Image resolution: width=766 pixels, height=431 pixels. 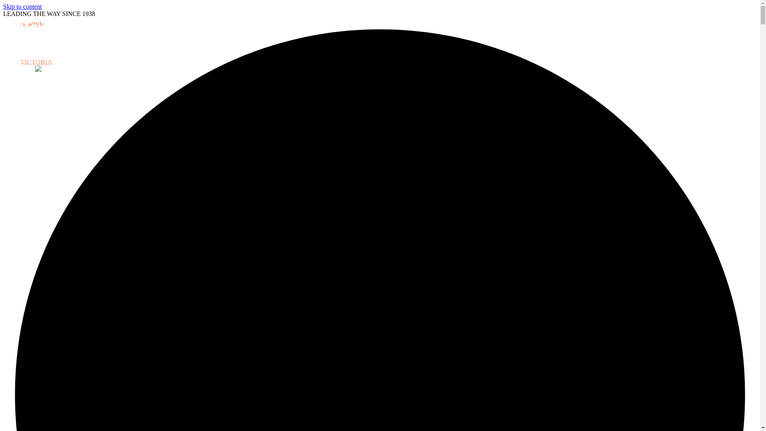 I want to click on Skip to content, so click(x=22, y=6).